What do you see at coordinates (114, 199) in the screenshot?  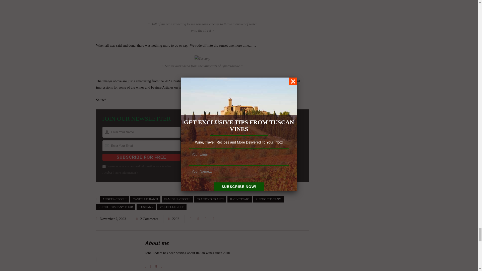 I see `ANDREA CECCHI` at bounding box center [114, 199].